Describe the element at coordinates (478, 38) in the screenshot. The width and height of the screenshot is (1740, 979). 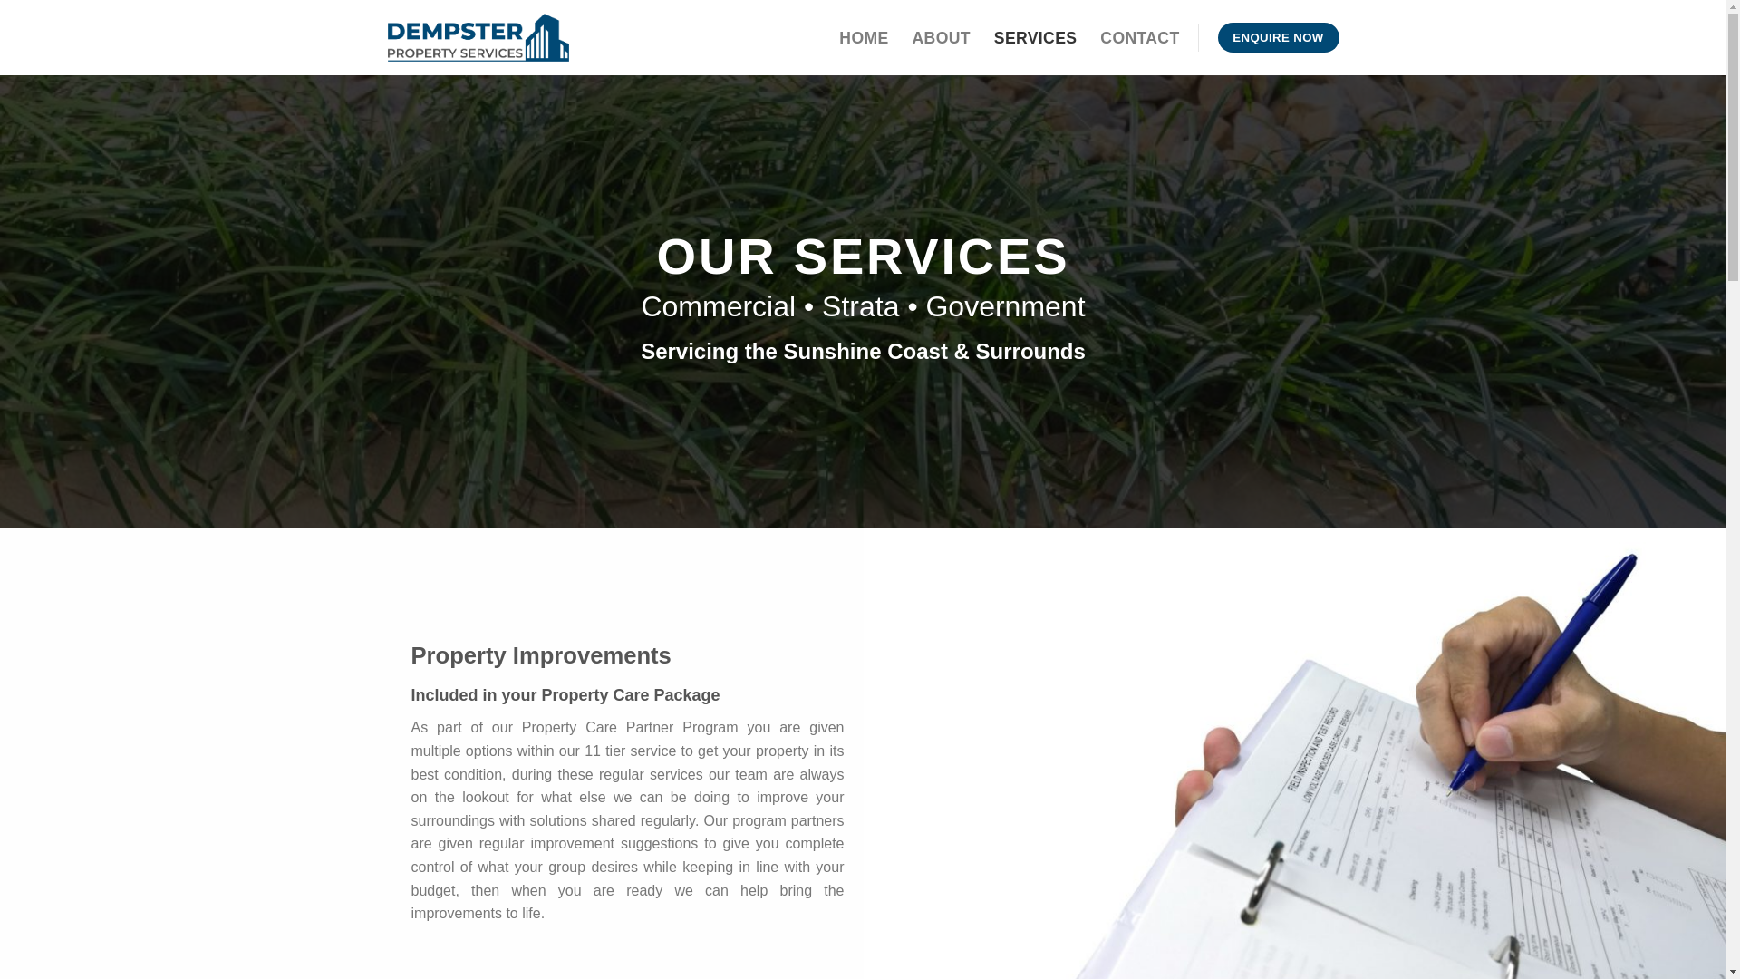
I see `Your Proactive Property Care Partner - Property Maintenance` at that location.